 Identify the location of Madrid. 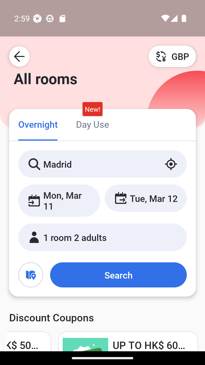
(102, 164).